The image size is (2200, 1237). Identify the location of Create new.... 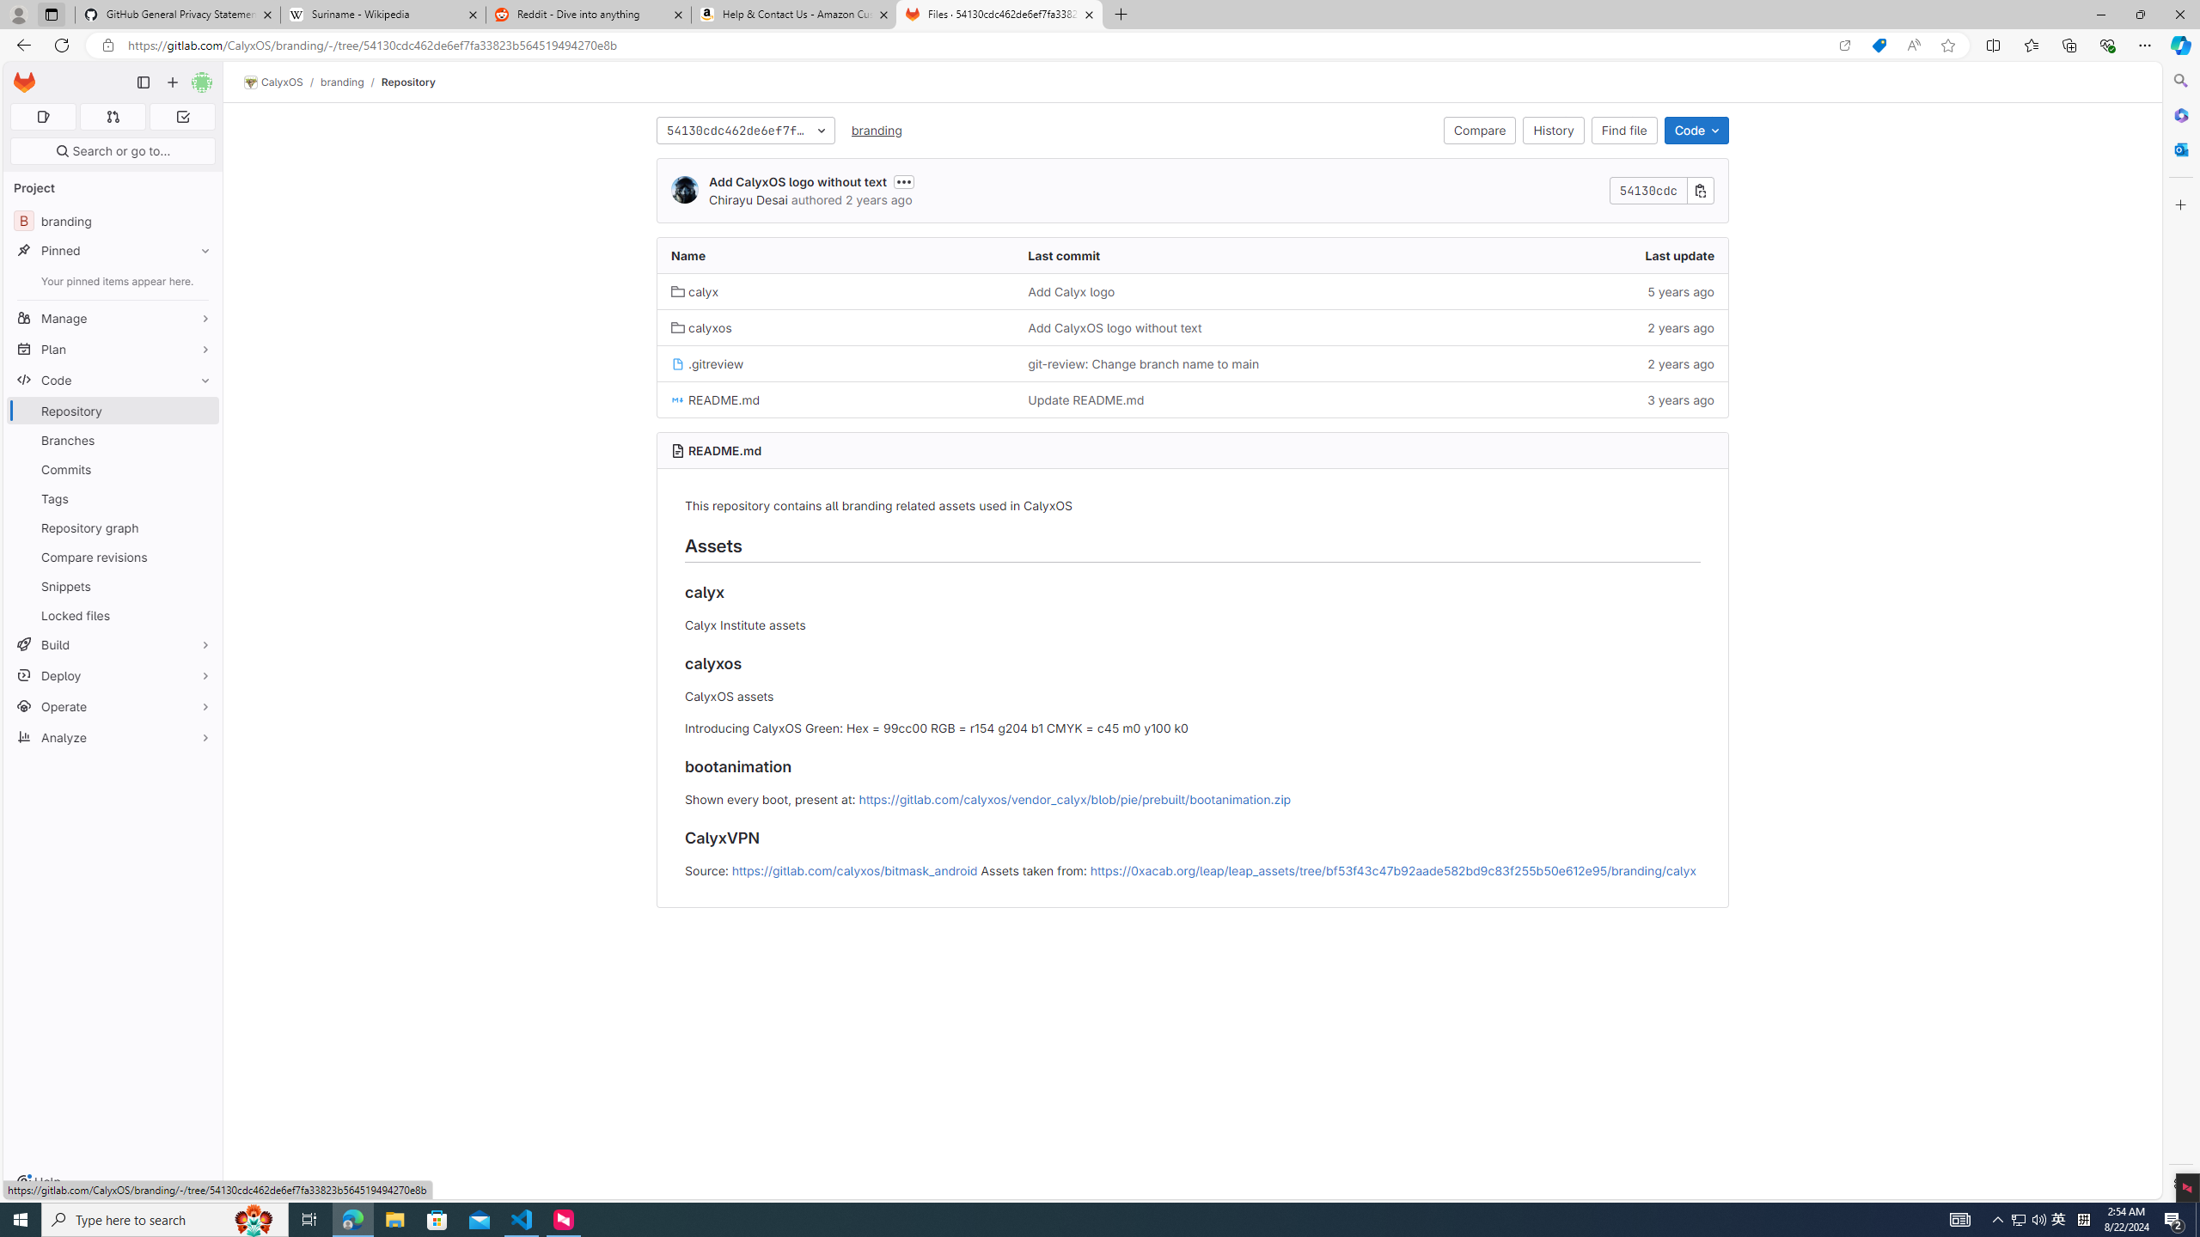
(172, 82).